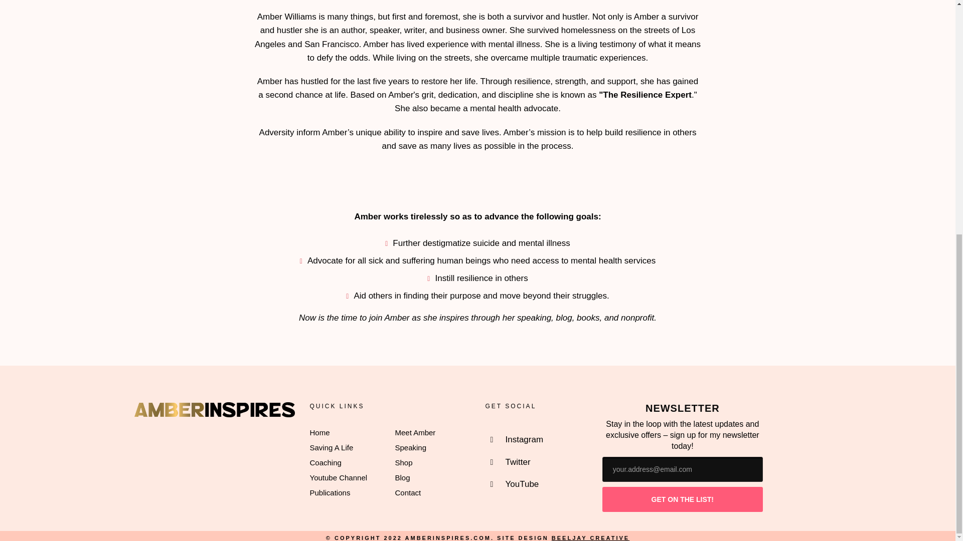 The width and height of the screenshot is (963, 541). What do you see at coordinates (339, 478) in the screenshot?
I see `Youtube Channel` at bounding box center [339, 478].